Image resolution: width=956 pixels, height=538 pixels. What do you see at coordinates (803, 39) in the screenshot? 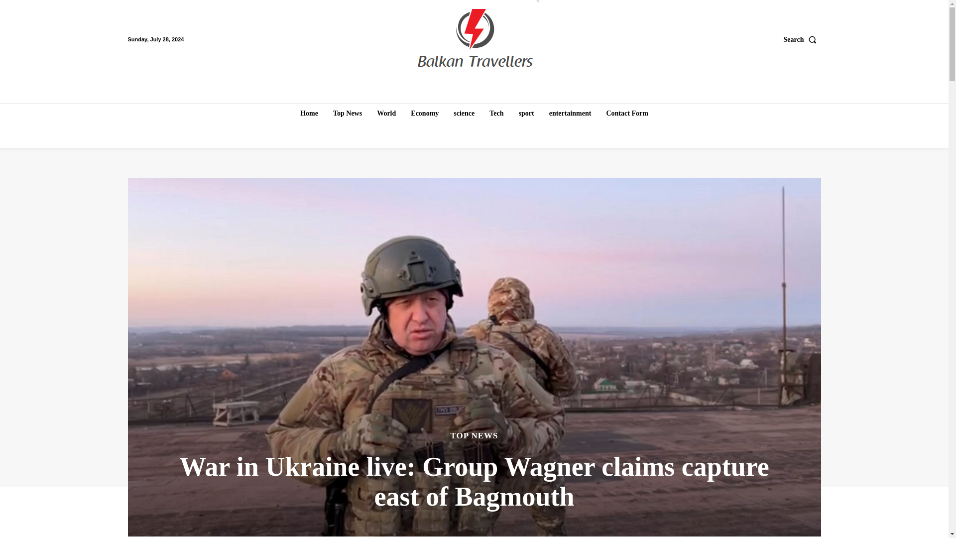
I see `Search` at bounding box center [803, 39].